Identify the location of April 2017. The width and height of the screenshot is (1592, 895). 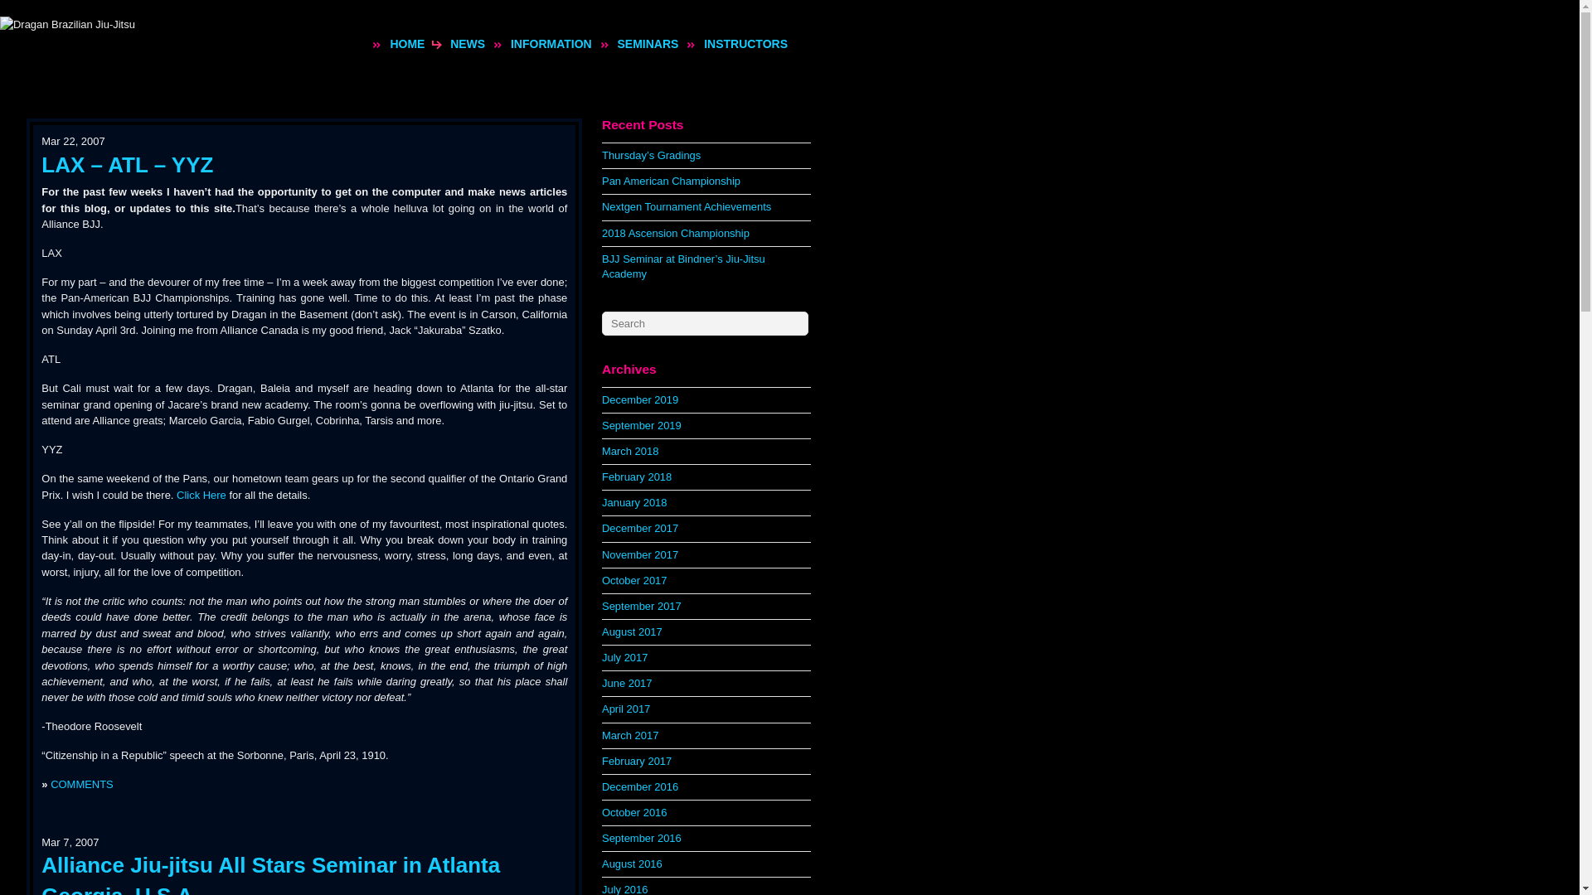
(625, 708).